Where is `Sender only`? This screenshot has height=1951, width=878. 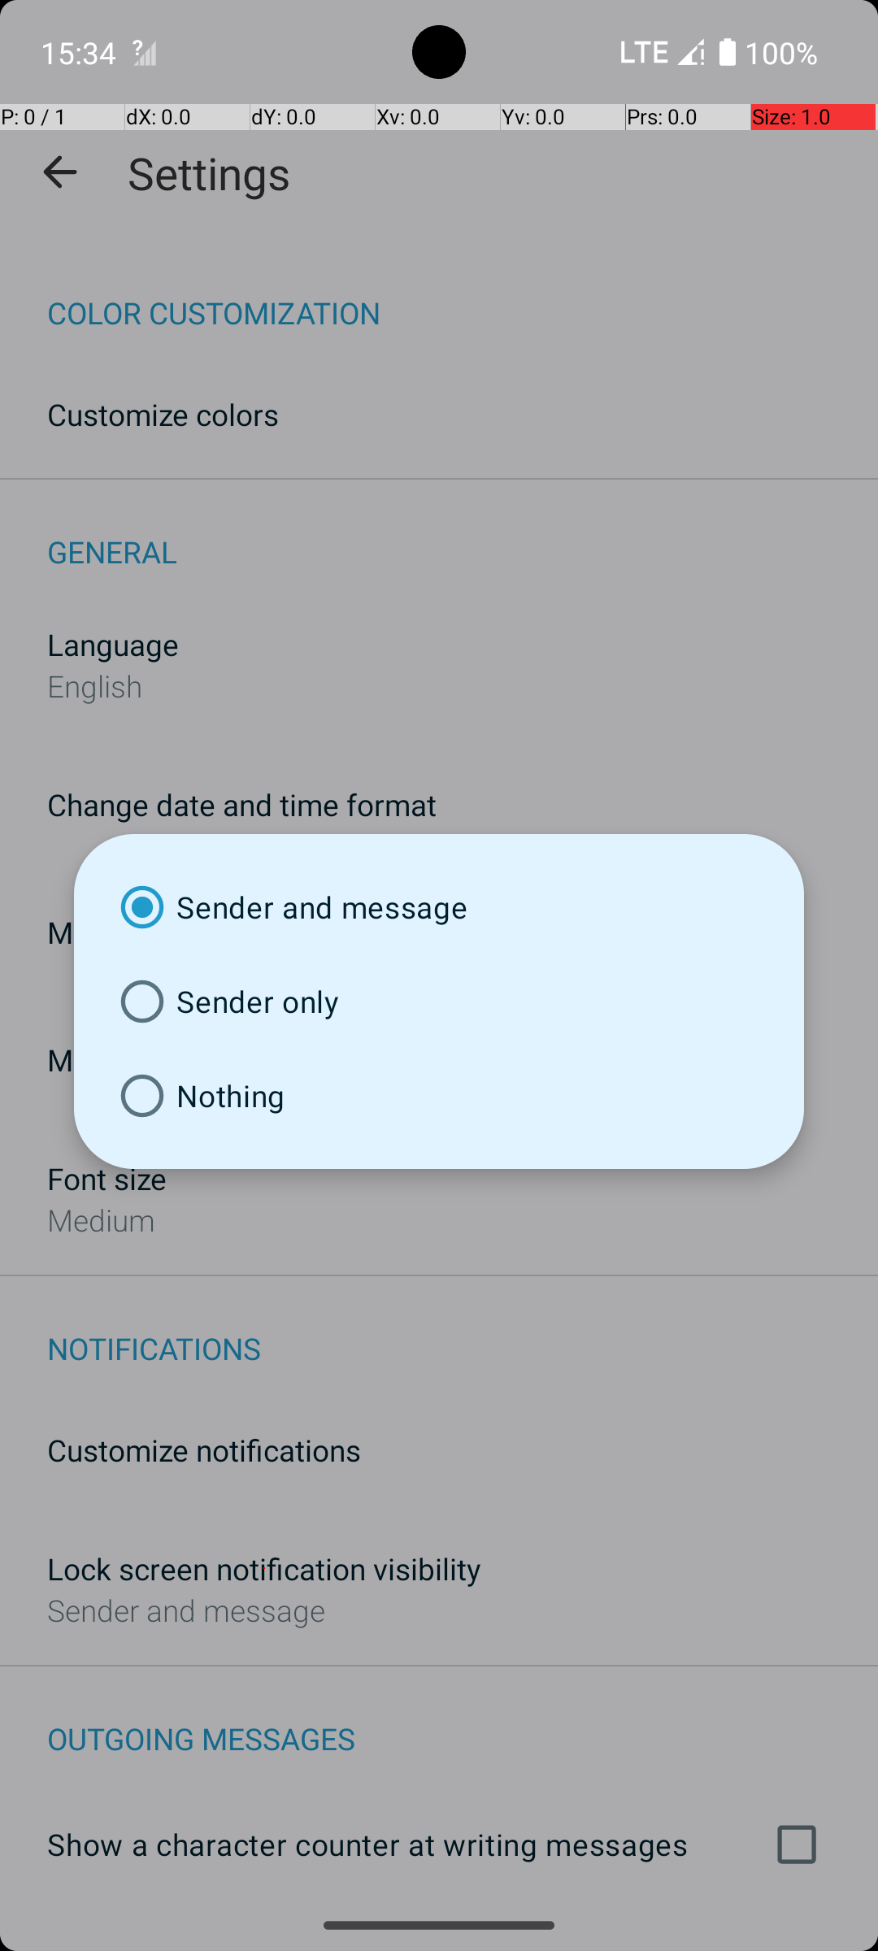
Sender only is located at coordinates (439, 1002).